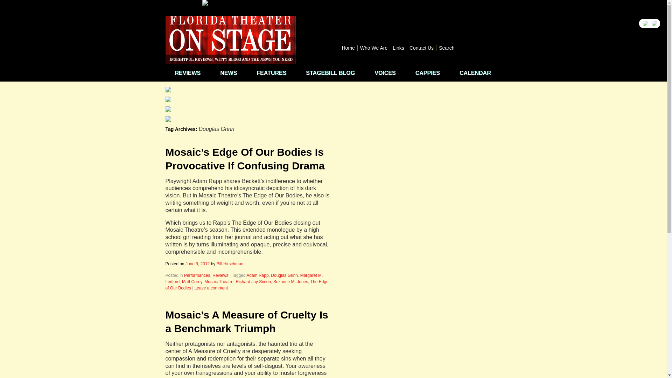 The width and height of the screenshot is (672, 378). I want to click on Matt Corey, so click(192, 282).